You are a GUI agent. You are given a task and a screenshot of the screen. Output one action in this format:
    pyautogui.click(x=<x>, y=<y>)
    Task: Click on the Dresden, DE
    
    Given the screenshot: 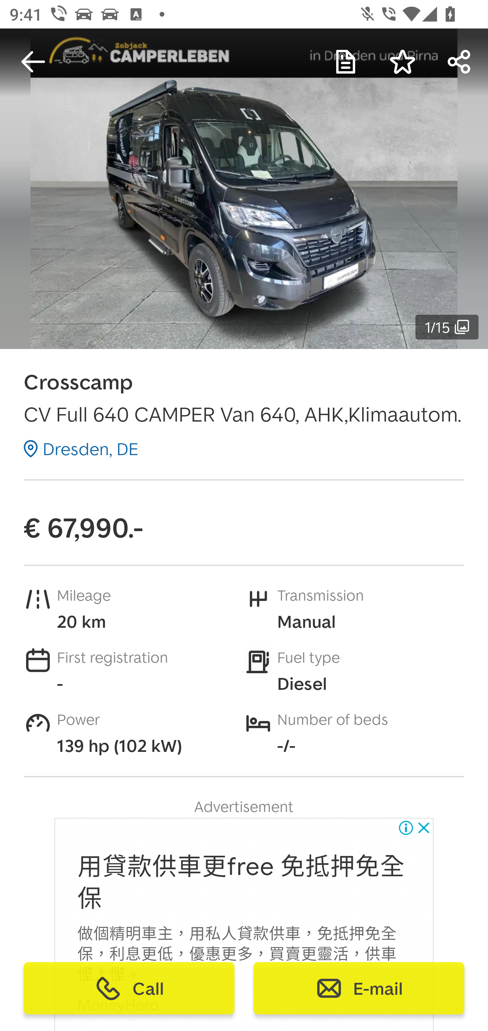 What is the action you would take?
    pyautogui.click(x=81, y=448)
    